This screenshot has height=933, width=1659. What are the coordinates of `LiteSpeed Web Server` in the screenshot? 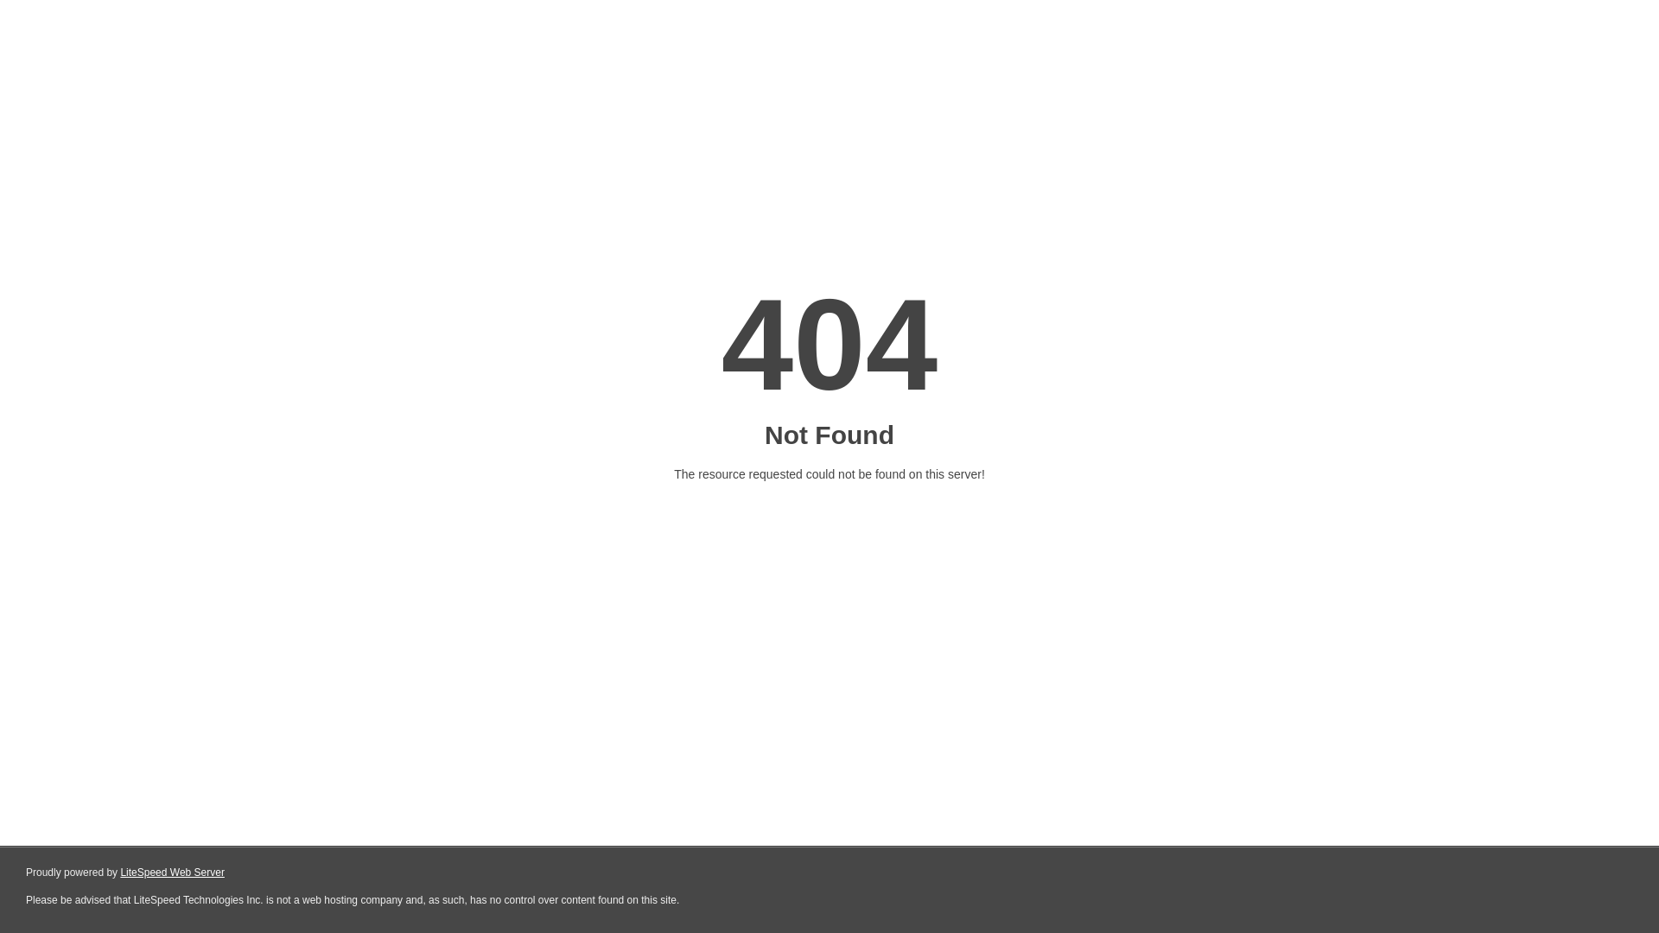 It's located at (173, 873).